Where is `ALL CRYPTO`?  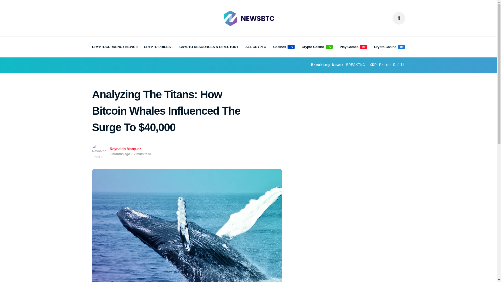 ALL CRYPTO is located at coordinates (256, 47).